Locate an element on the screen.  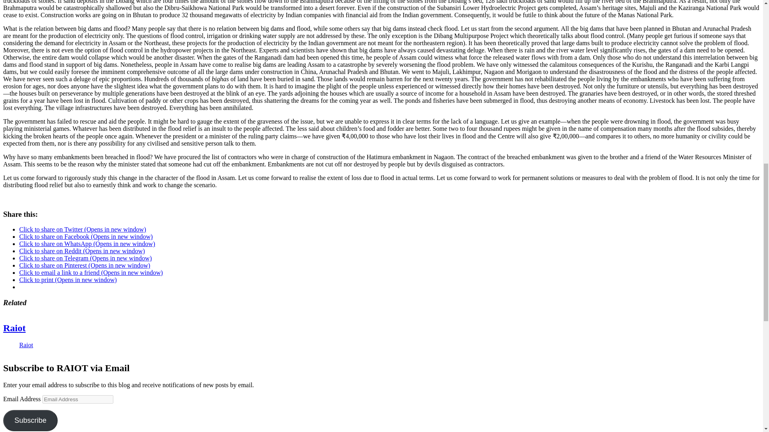
Raiot is located at coordinates (14, 328).